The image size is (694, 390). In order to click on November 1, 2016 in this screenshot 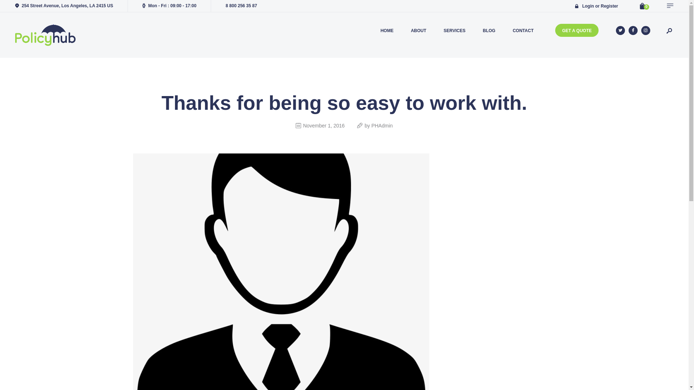, I will do `click(323, 126)`.